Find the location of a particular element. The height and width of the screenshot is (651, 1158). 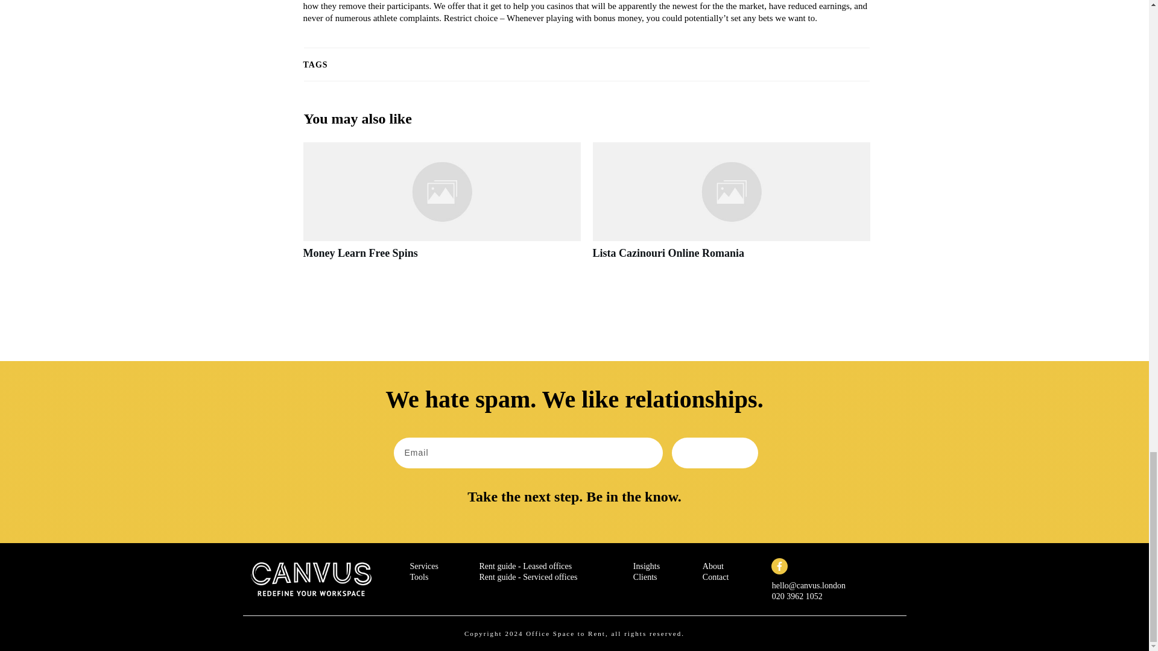

Services is located at coordinates (424, 567).